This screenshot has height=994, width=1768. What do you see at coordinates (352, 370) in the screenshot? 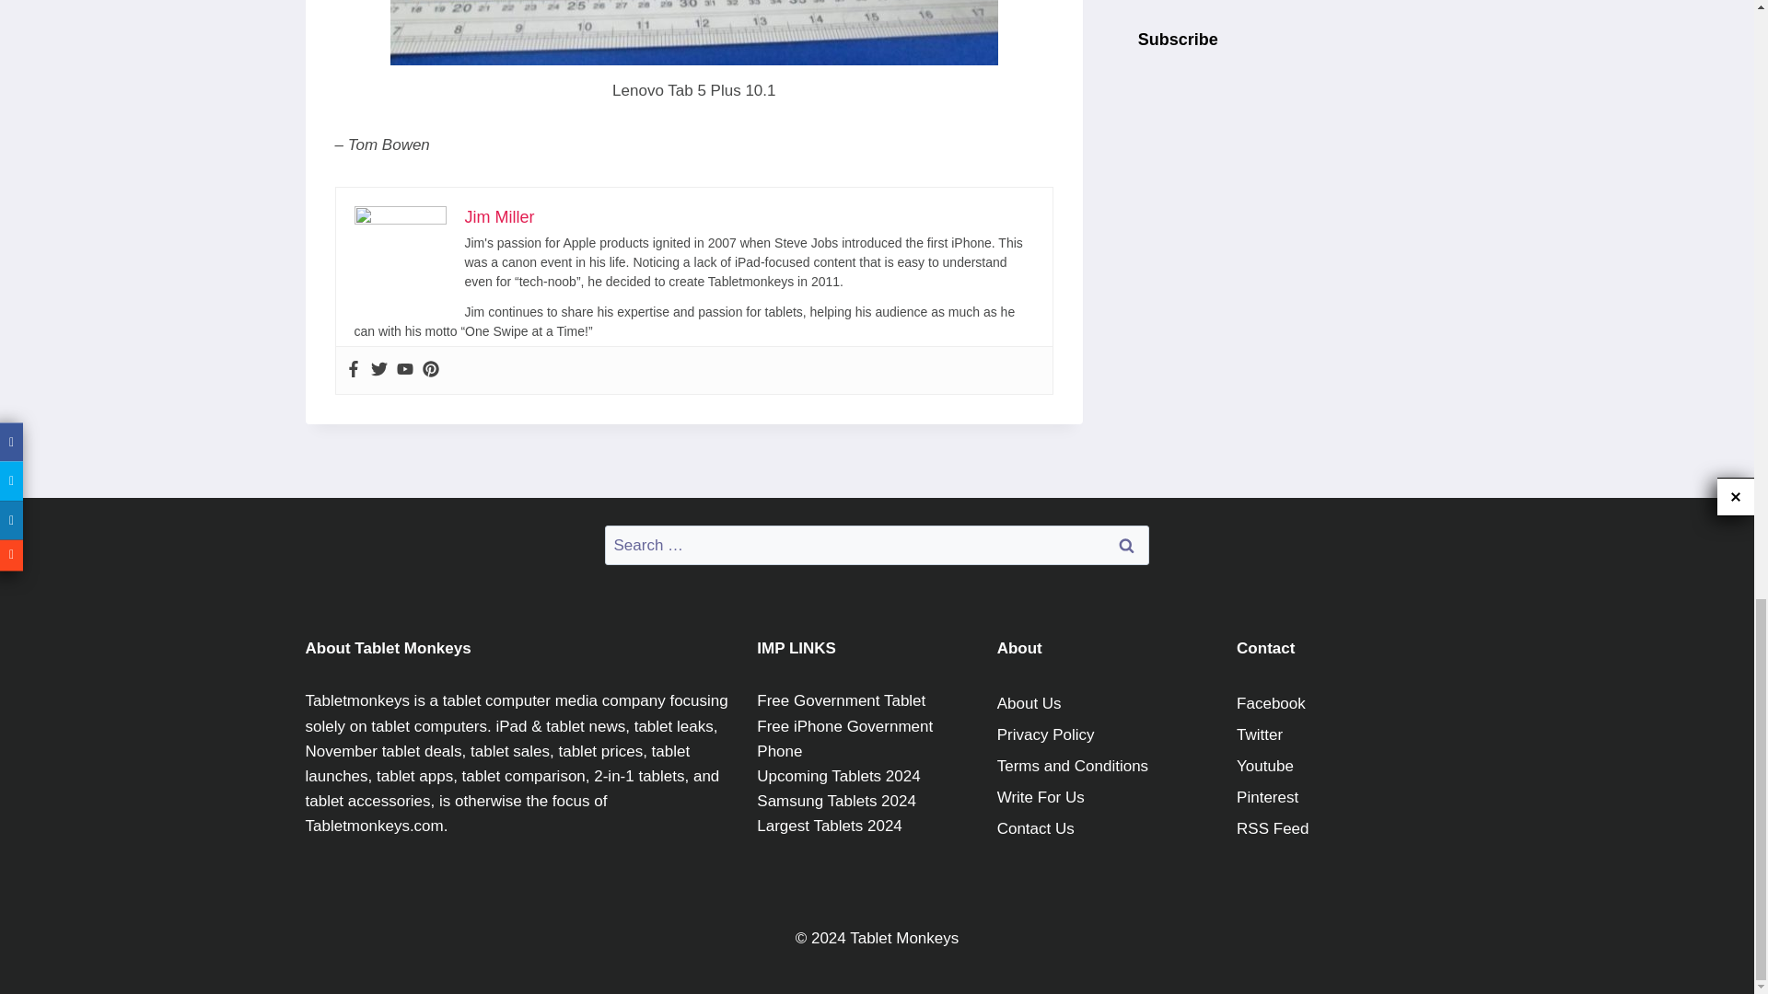
I see `Facebook` at bounding box center [352, 370].